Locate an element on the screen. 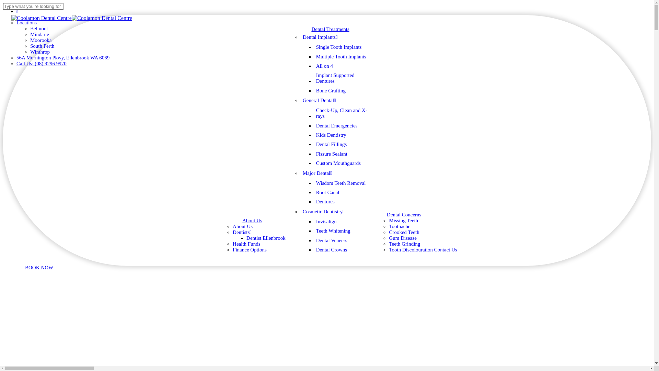 Image resolution: width=659 pixels, height=371 pixels. Teeth Grinding is located at coordinates (404, 244).